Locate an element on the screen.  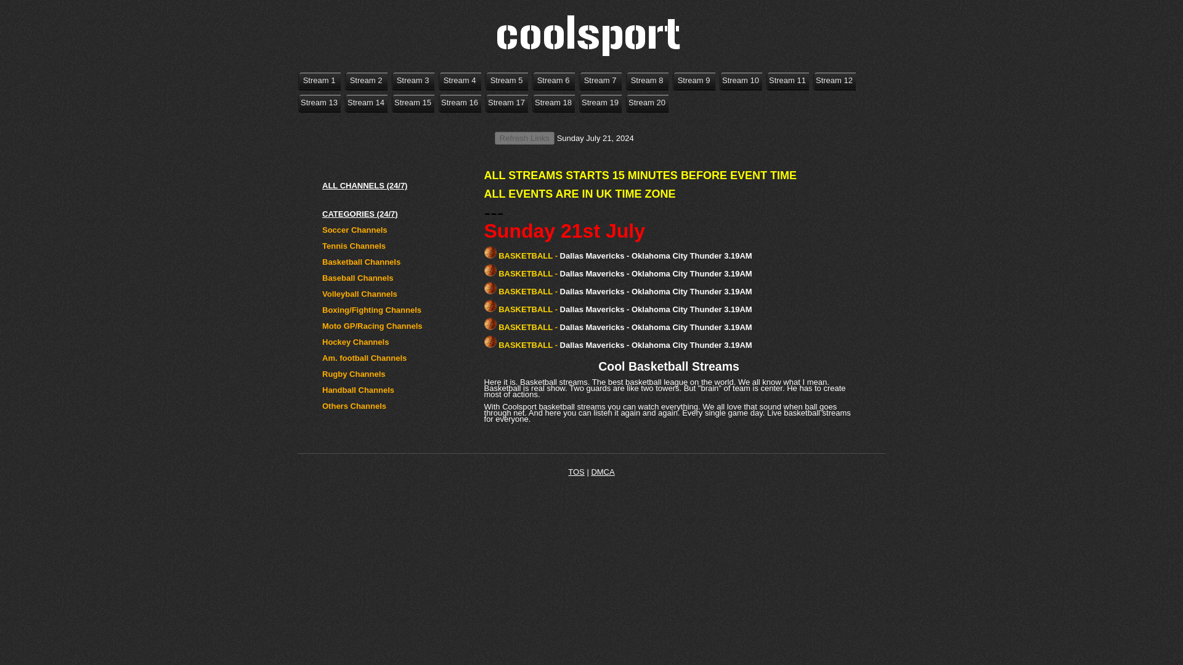
Refresh Links is located at coordinates (524, 138).